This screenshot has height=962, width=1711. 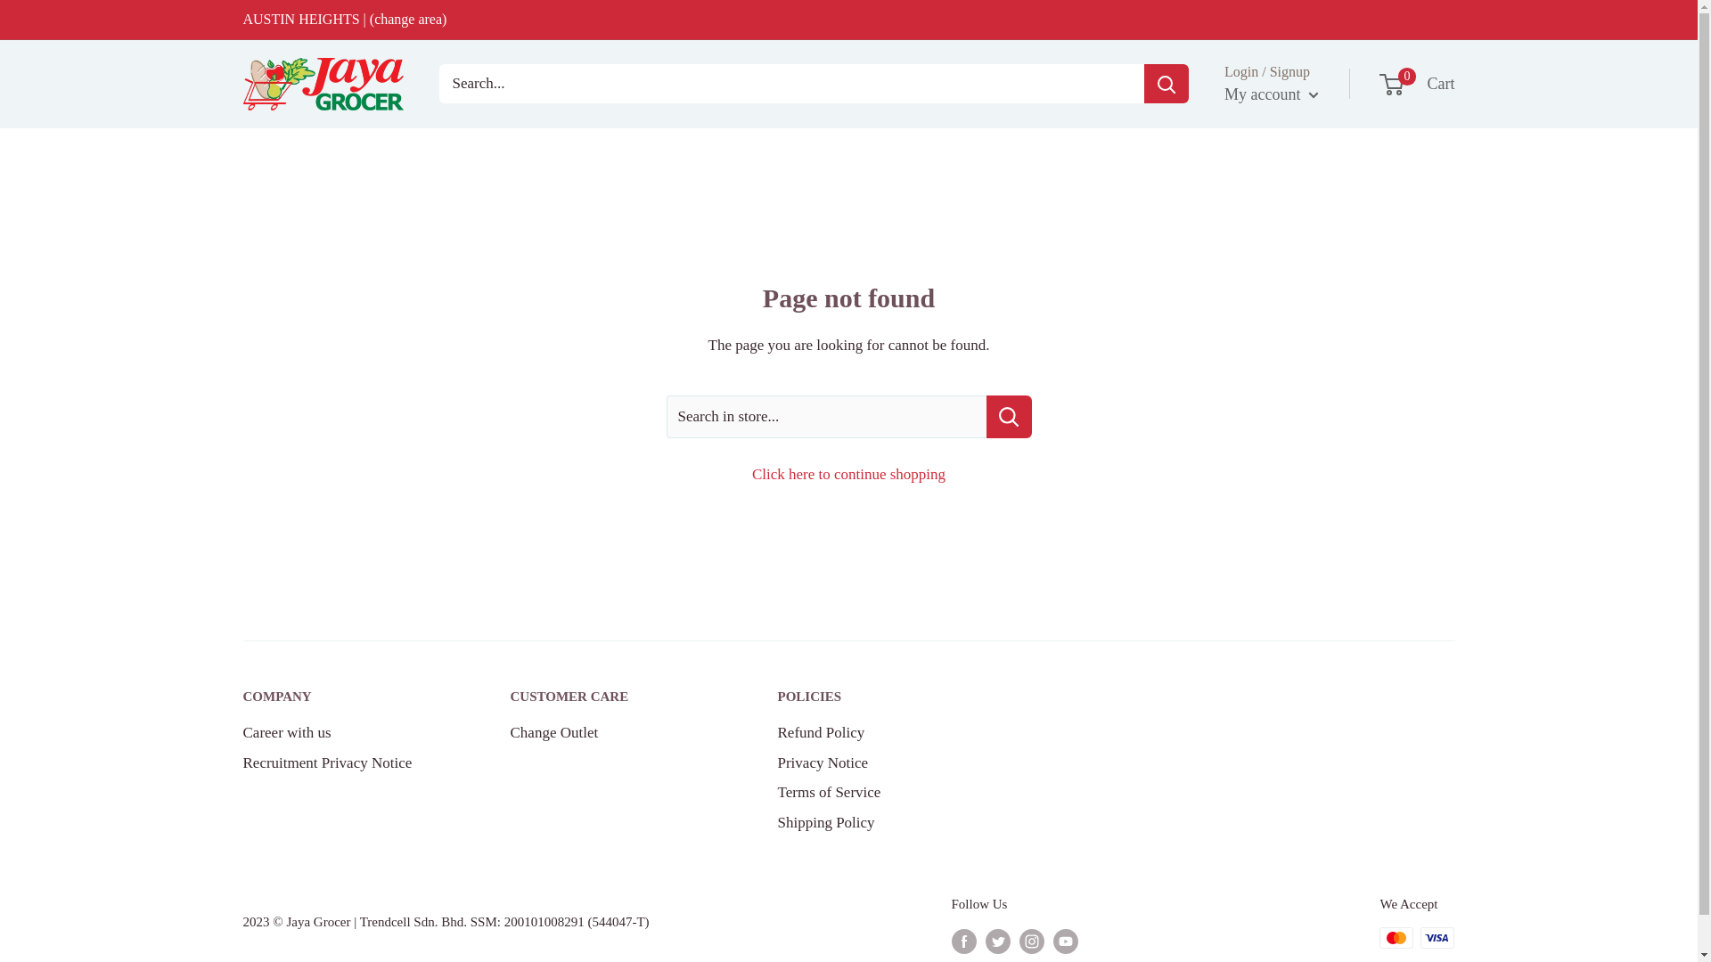 I want to click on Career with us, so click(x=1272, y=94).